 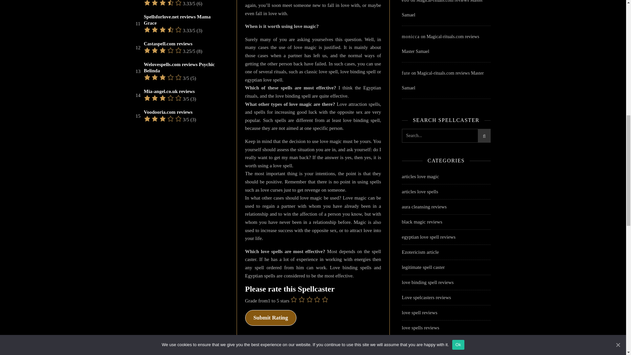 I want to click on Mia-angel.co.uk reviews, so click(x=169, y=91).